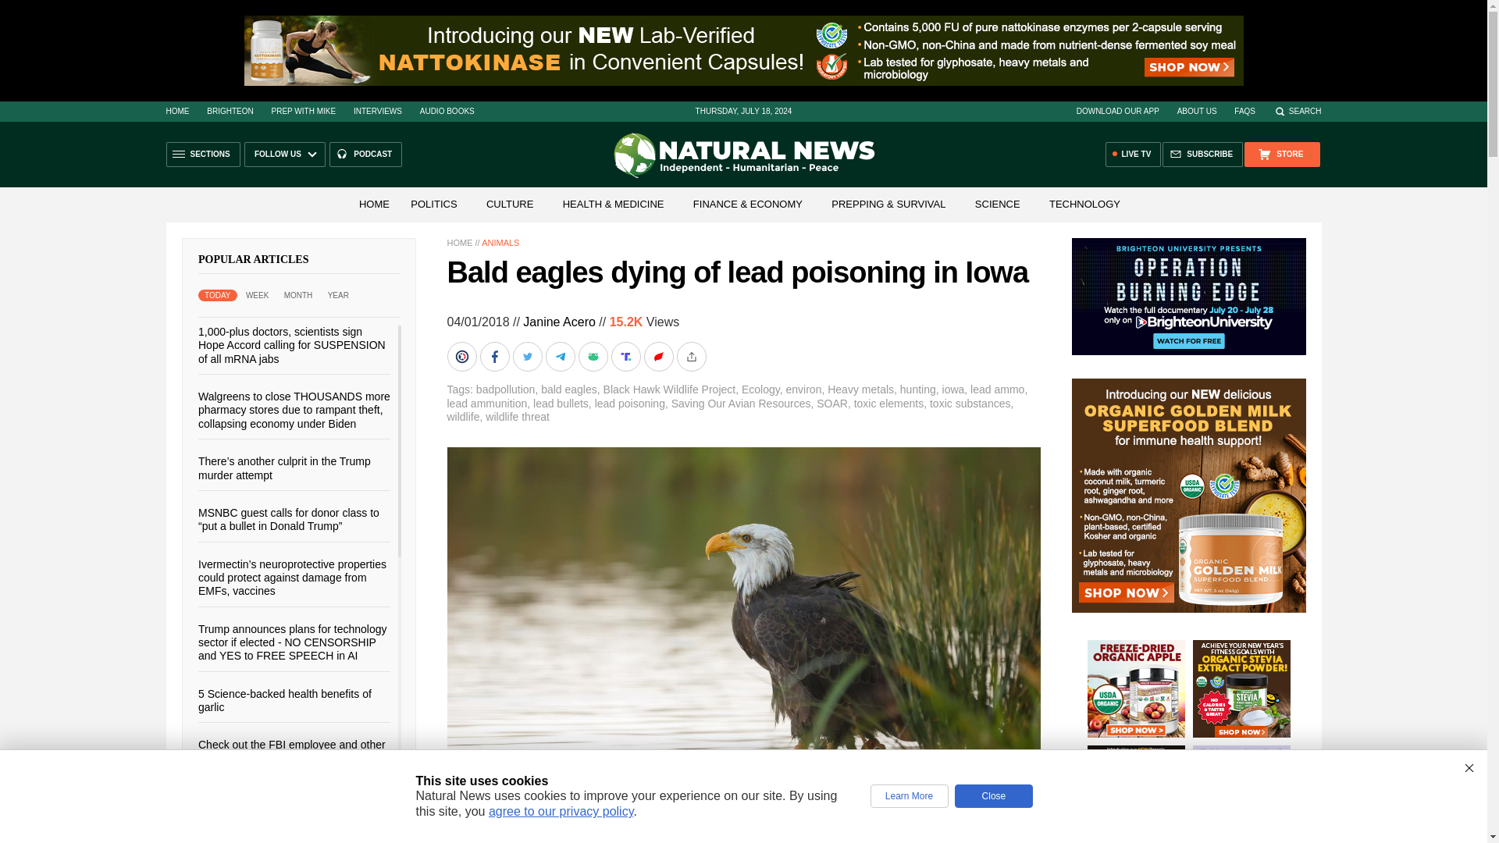  What do you see at coordinates (1244, 111) in the screenshot?
I see `FAQS` at bounding box center [1244, 111].